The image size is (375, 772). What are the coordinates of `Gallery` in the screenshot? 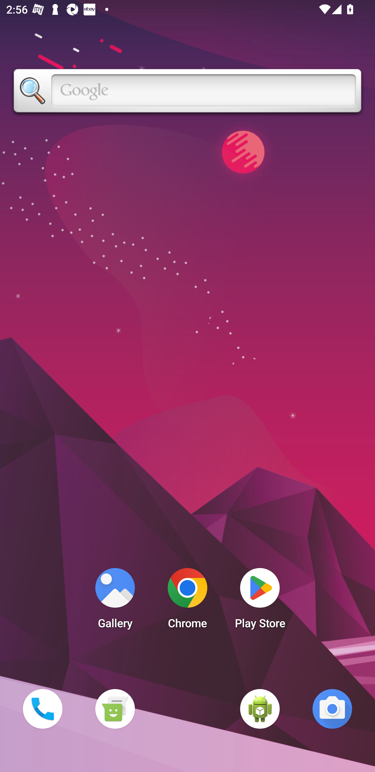 It's located at (115, 601).